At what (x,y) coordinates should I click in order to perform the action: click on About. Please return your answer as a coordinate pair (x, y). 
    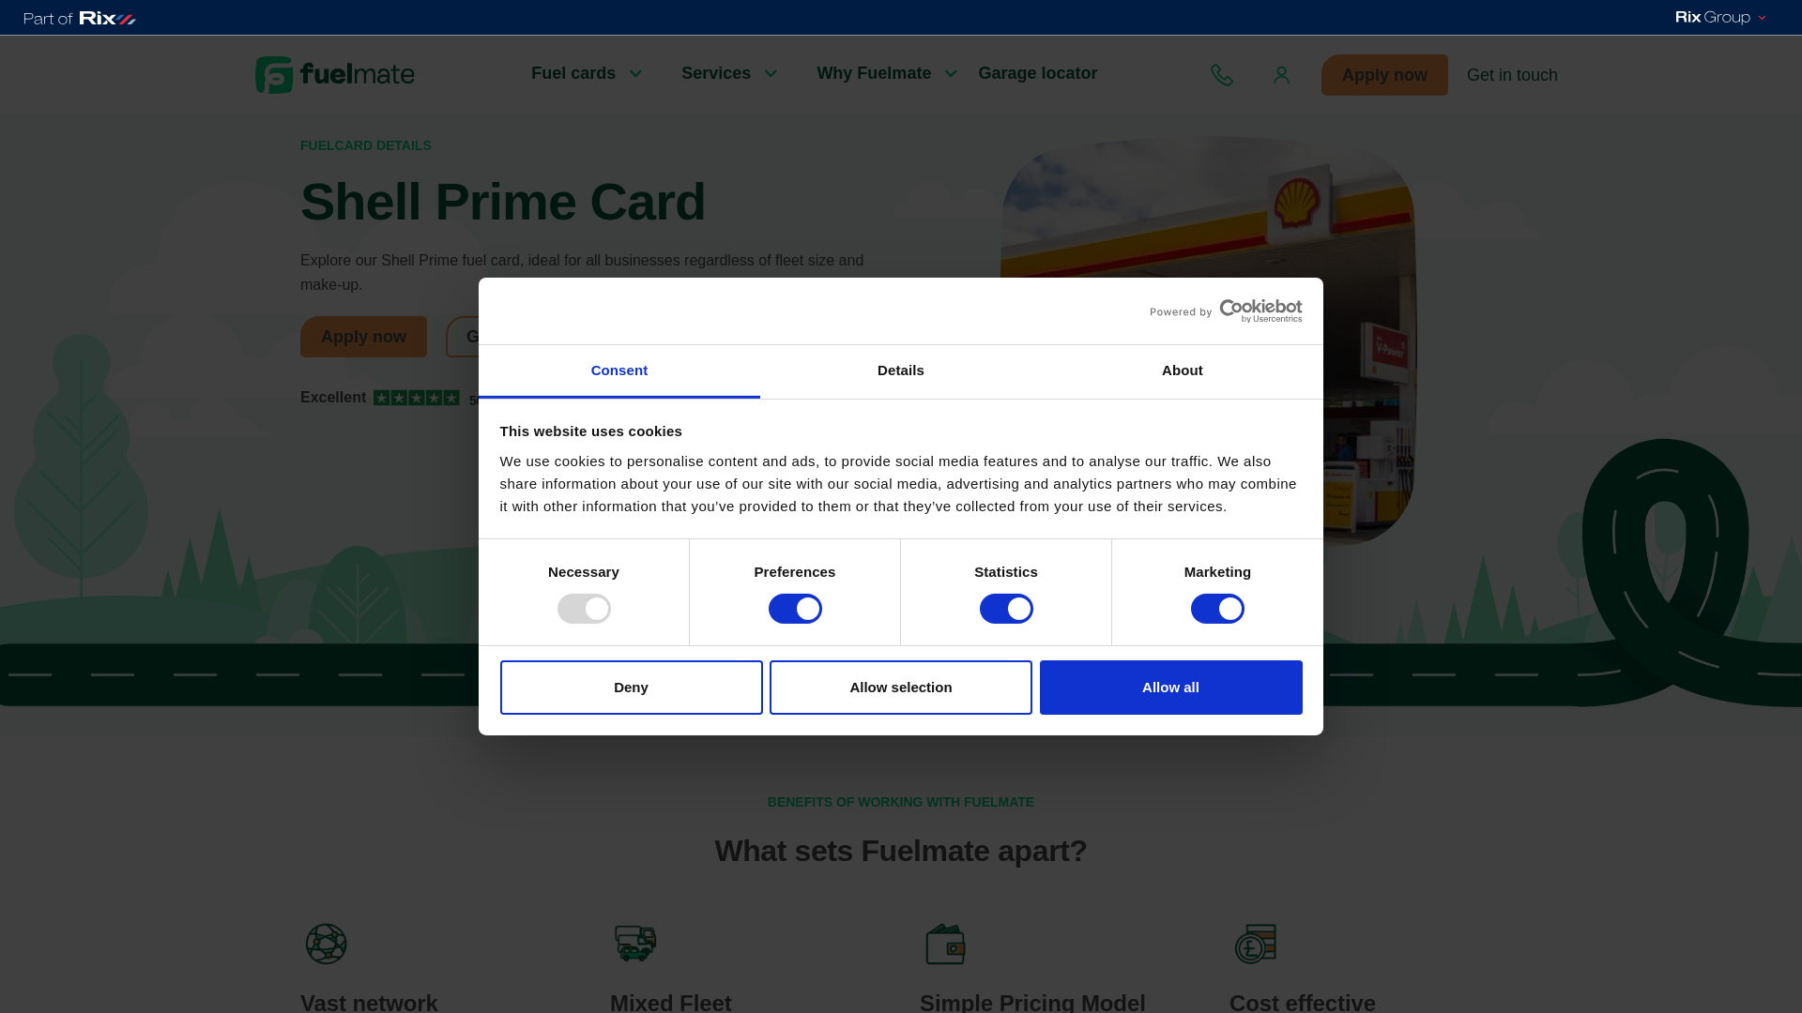
    Looking at the image, I should click on (1182, 371).